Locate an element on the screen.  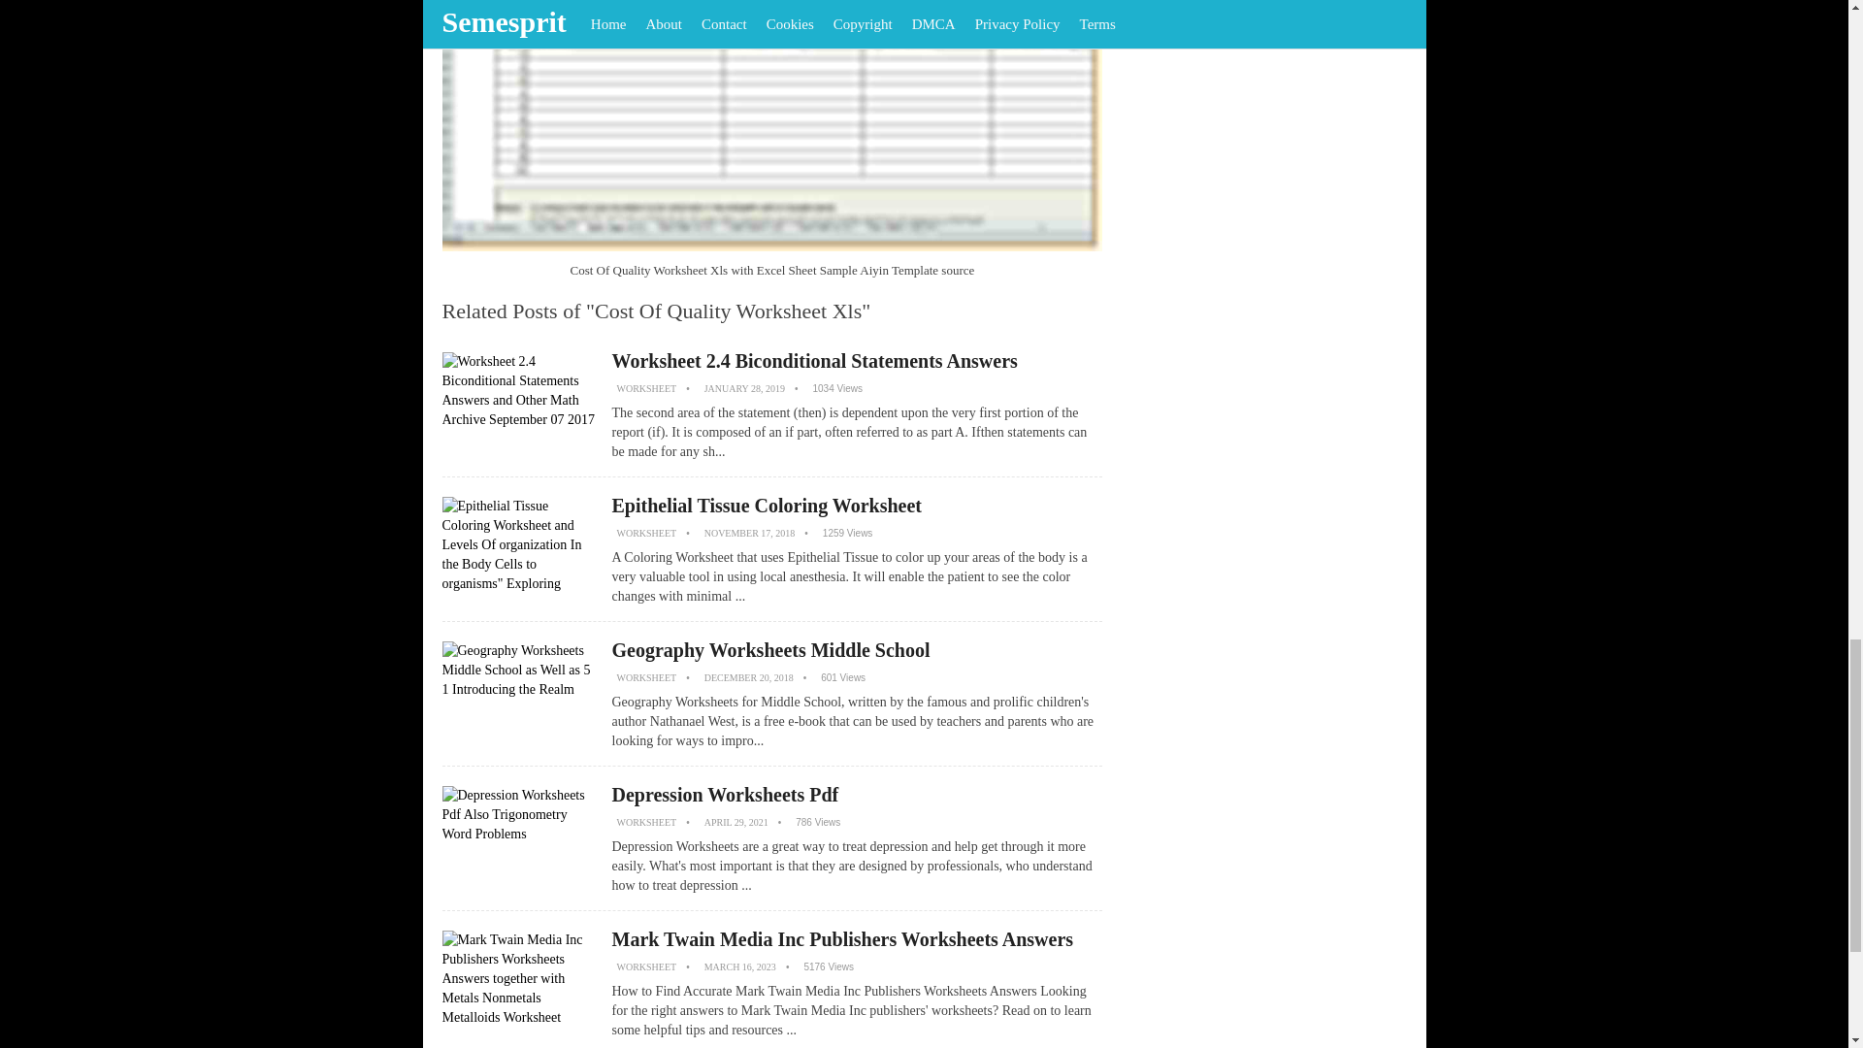
Cost Of Quality Worksheet Xls 3 is located at coordinates (772, 126).